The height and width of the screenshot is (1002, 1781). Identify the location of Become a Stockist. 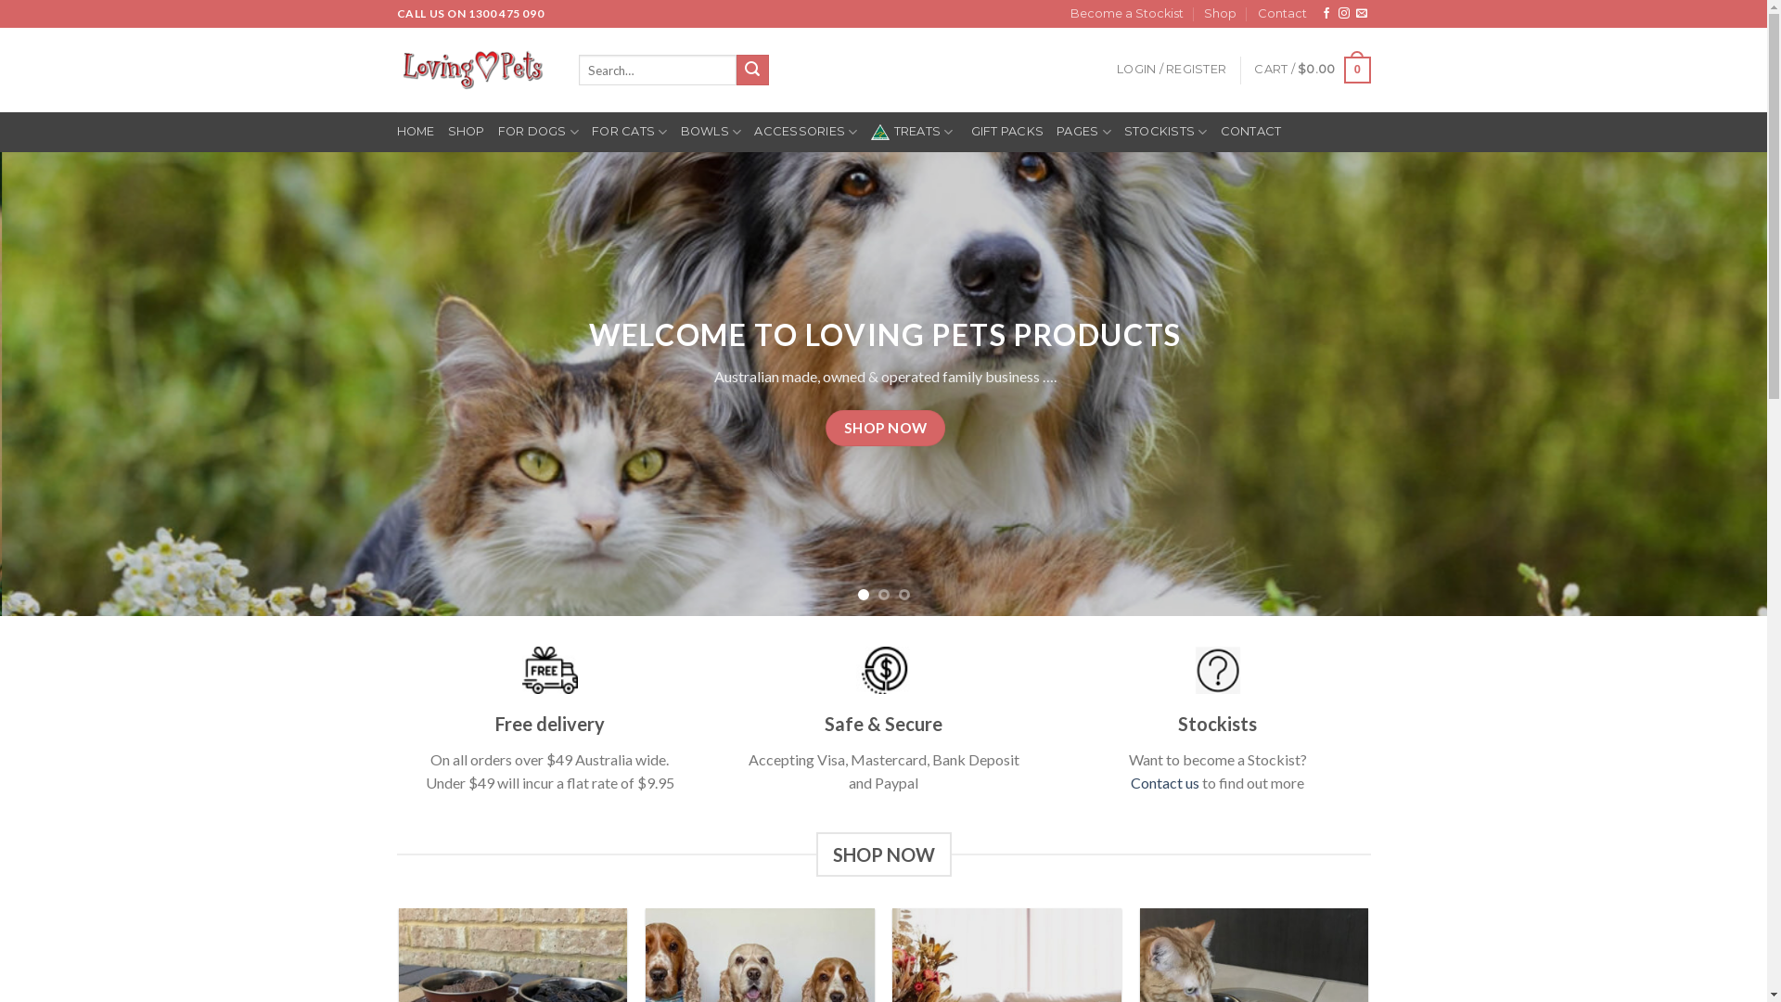
(1127, 14).